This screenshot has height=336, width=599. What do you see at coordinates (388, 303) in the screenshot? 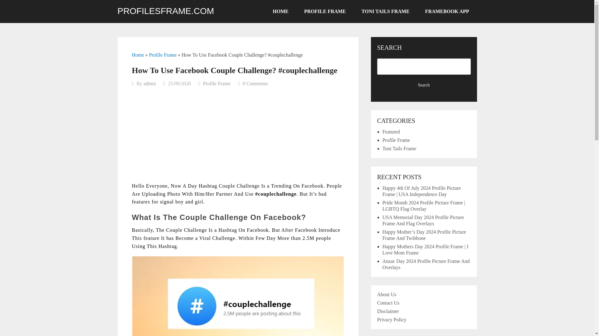
I see `Contact Us` at bounding box center [388, 303].